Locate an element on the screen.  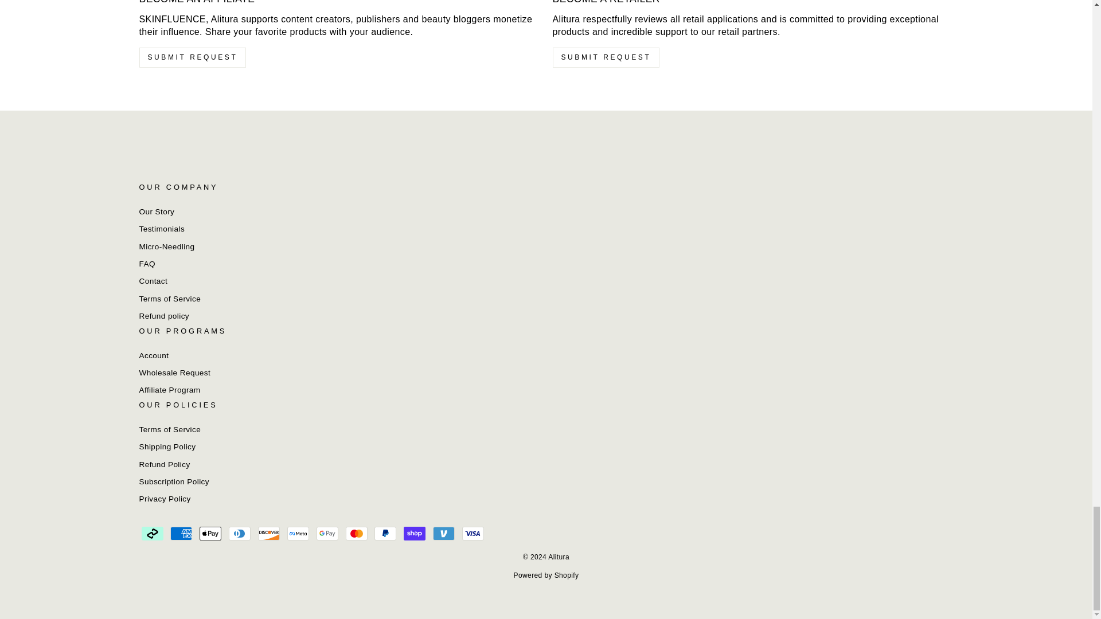
PayPal is located at coordinates (385, 533).